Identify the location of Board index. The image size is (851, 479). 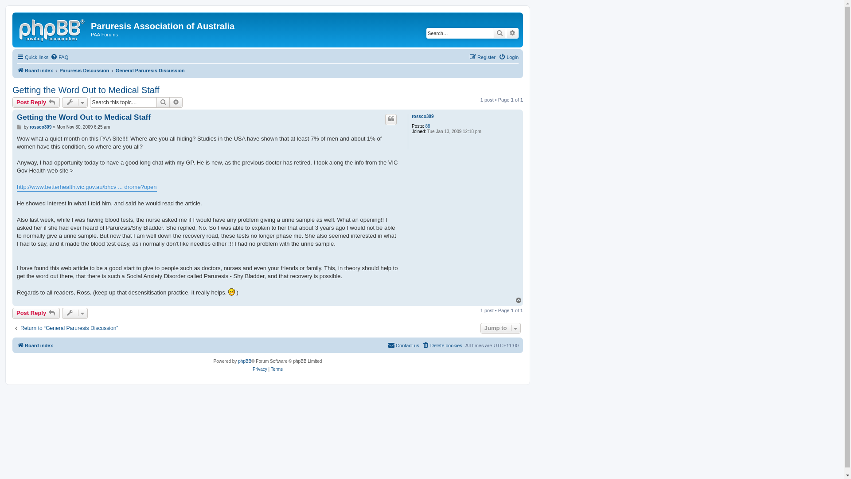
(35, 71).